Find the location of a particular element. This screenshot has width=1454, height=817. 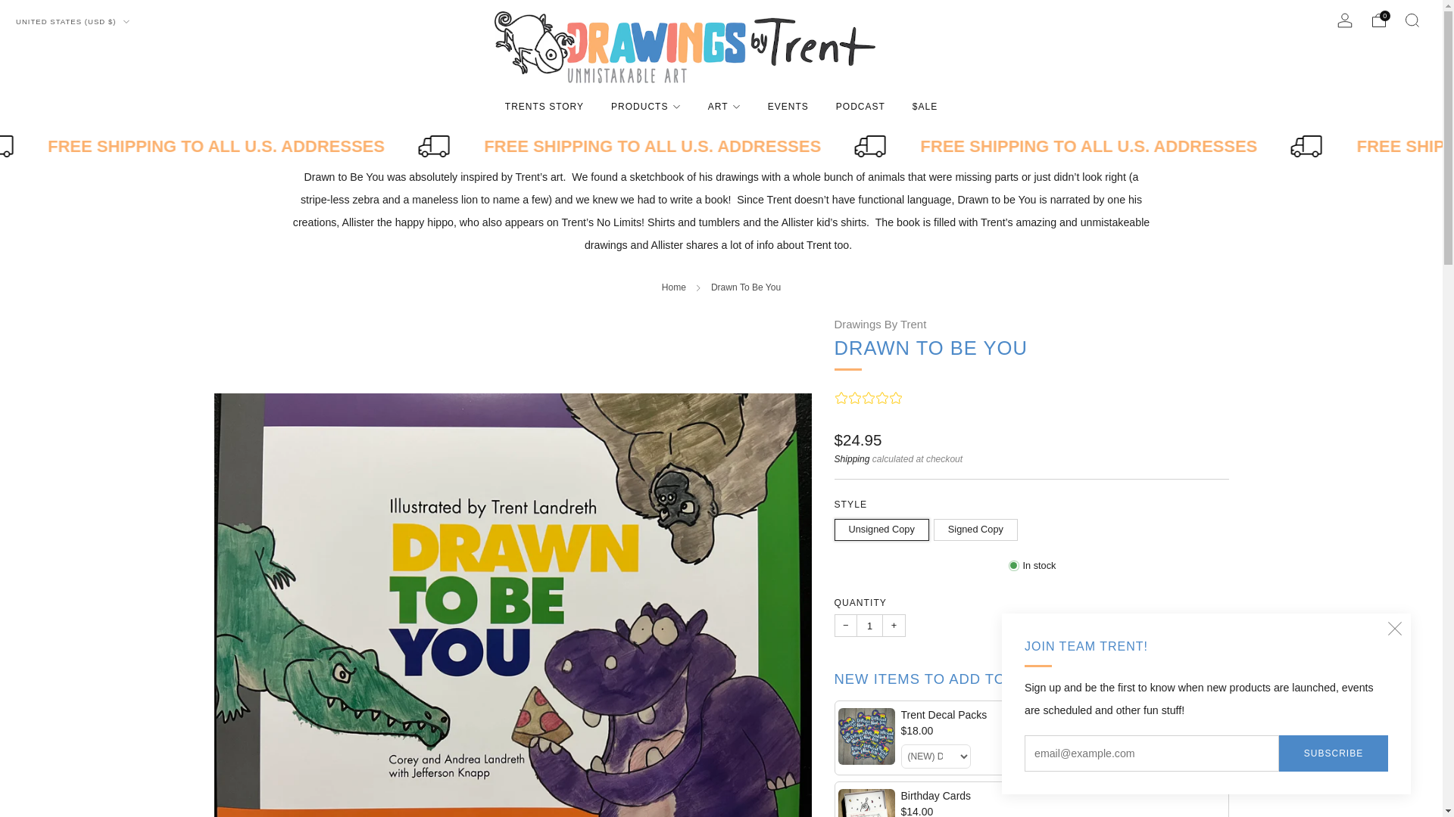

Home is located at coordinates (674, 287).